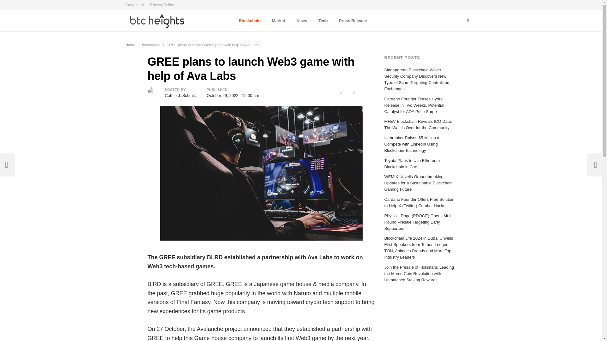 The height and width of the screenshot is (341, 607). What do you see at coordinates (367, 93) in the screenshot?
I see `Share on LinkedIn` at bounding box center [367, 93].